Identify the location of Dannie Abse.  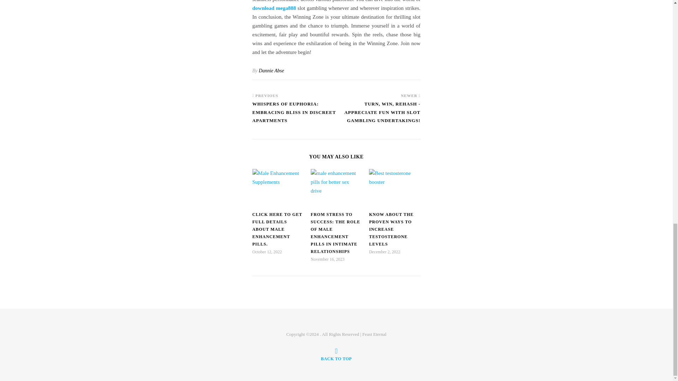
(271, 71).